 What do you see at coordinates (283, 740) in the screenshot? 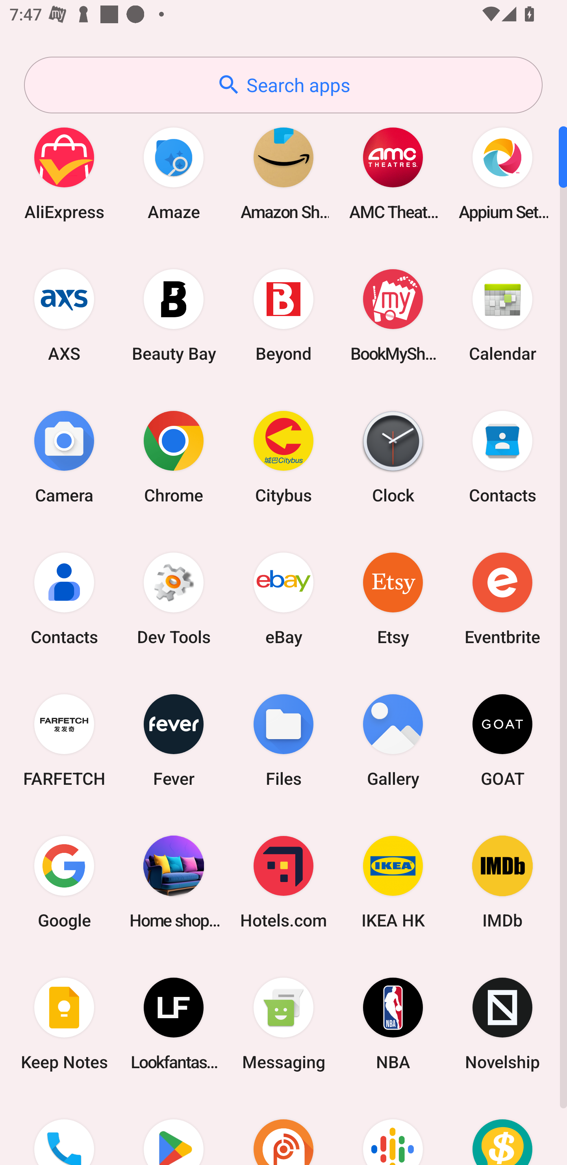
I see `Files` at bounding box center [283, 740].